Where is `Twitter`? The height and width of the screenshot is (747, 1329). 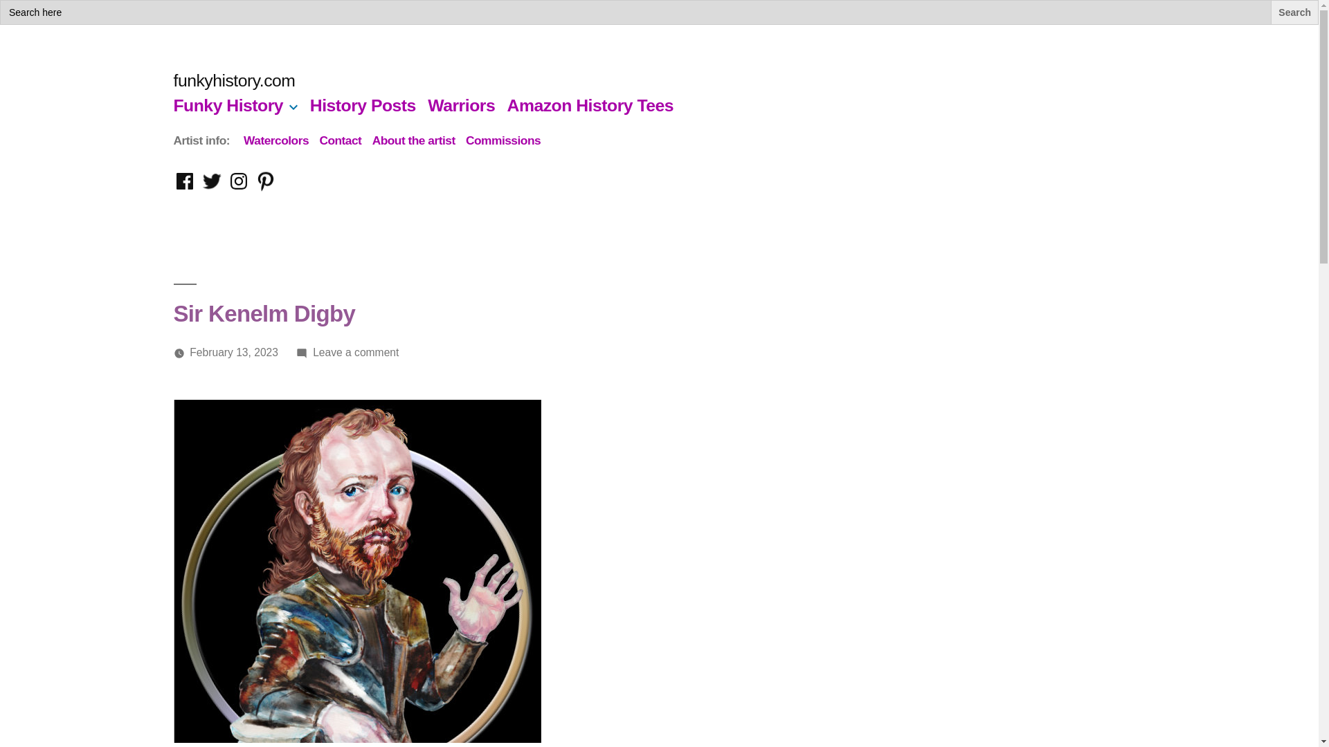
Twitter is located at coordinates (212, 181).